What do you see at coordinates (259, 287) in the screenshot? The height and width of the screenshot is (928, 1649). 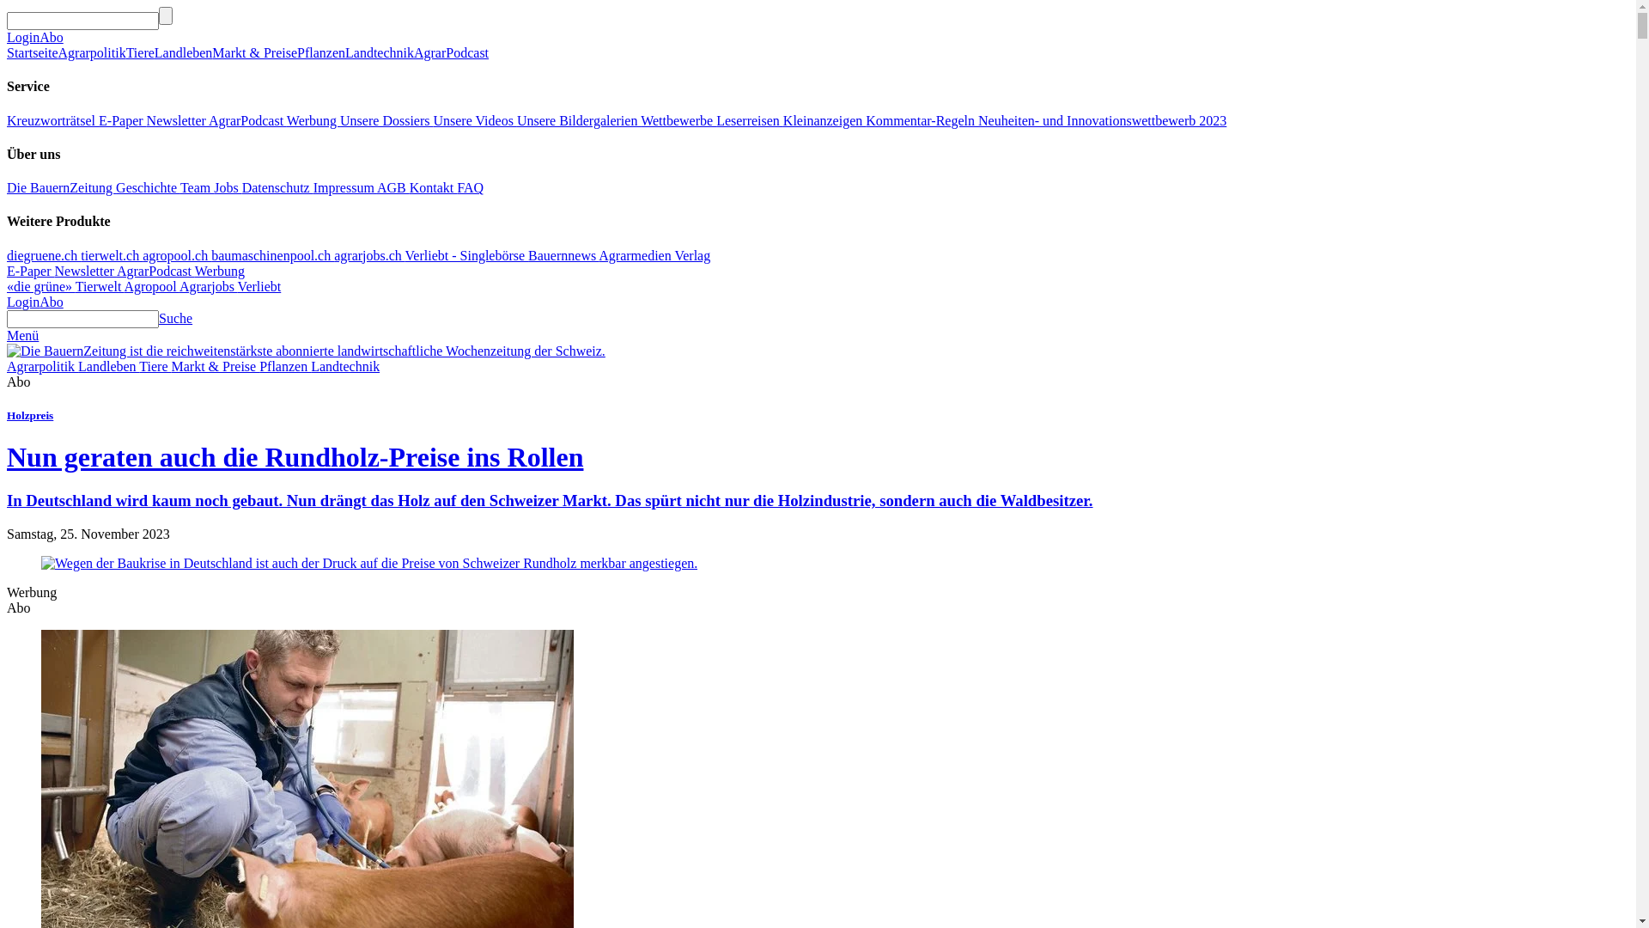 I see `Verliebt` at bounding box center [259, 287].